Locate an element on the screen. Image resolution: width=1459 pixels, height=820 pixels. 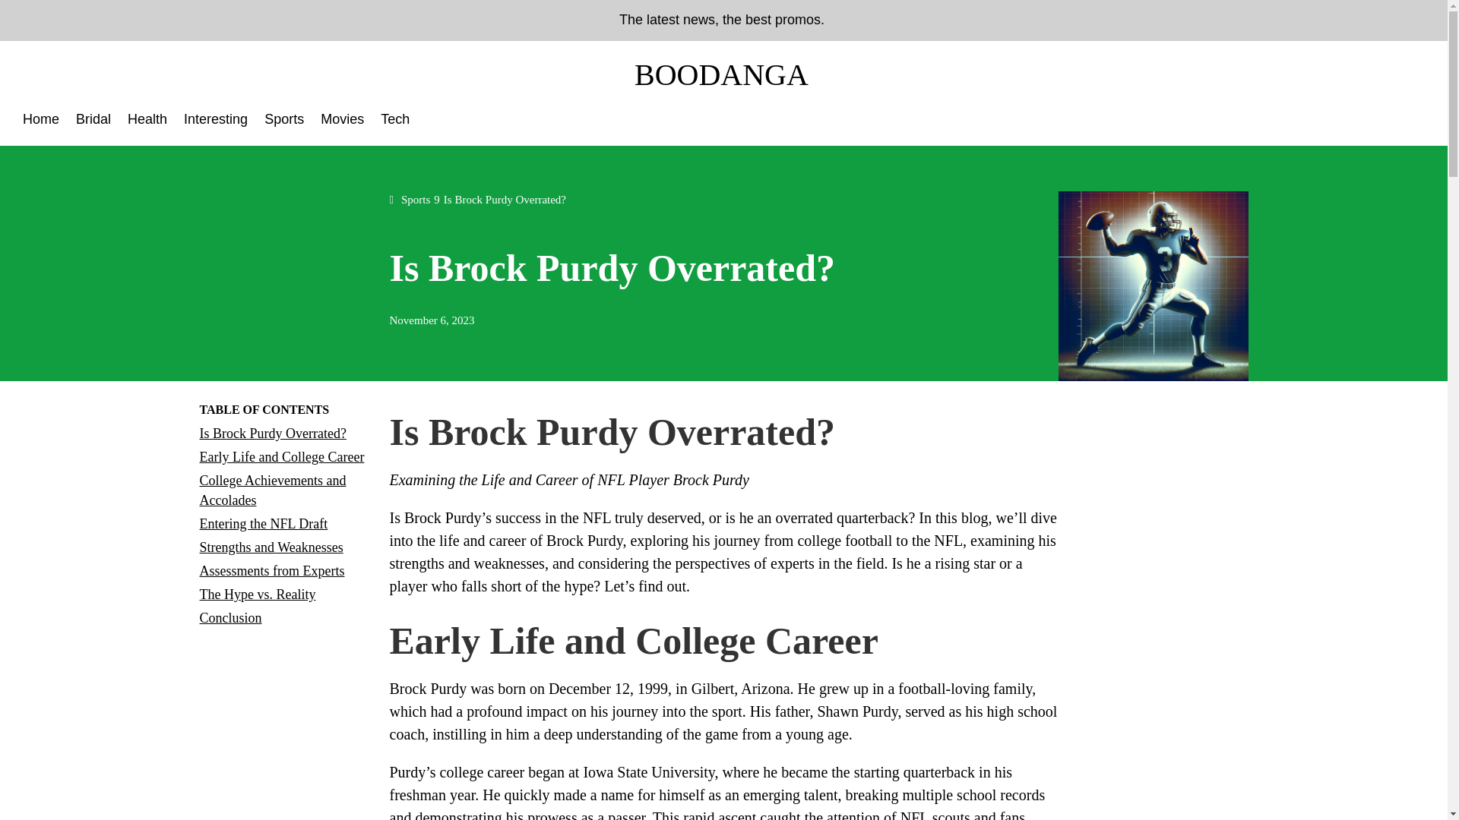
Entering the NFL Draft is located at coordinates (263, 524).